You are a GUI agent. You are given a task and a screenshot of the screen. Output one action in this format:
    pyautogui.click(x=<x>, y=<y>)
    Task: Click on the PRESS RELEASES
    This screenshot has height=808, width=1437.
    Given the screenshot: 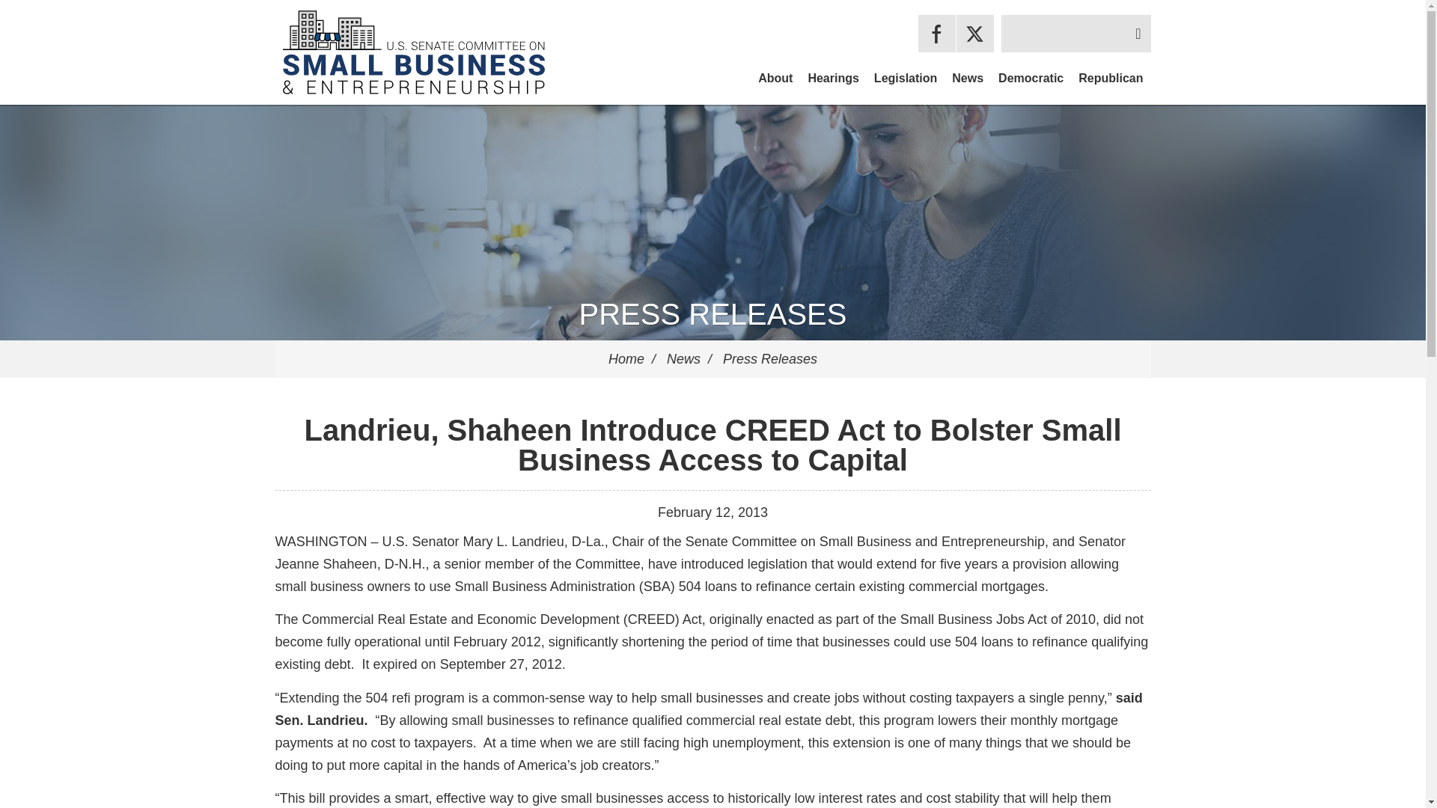 What is the action you would take?
    pyautogui.click(x=713, y=314)
    